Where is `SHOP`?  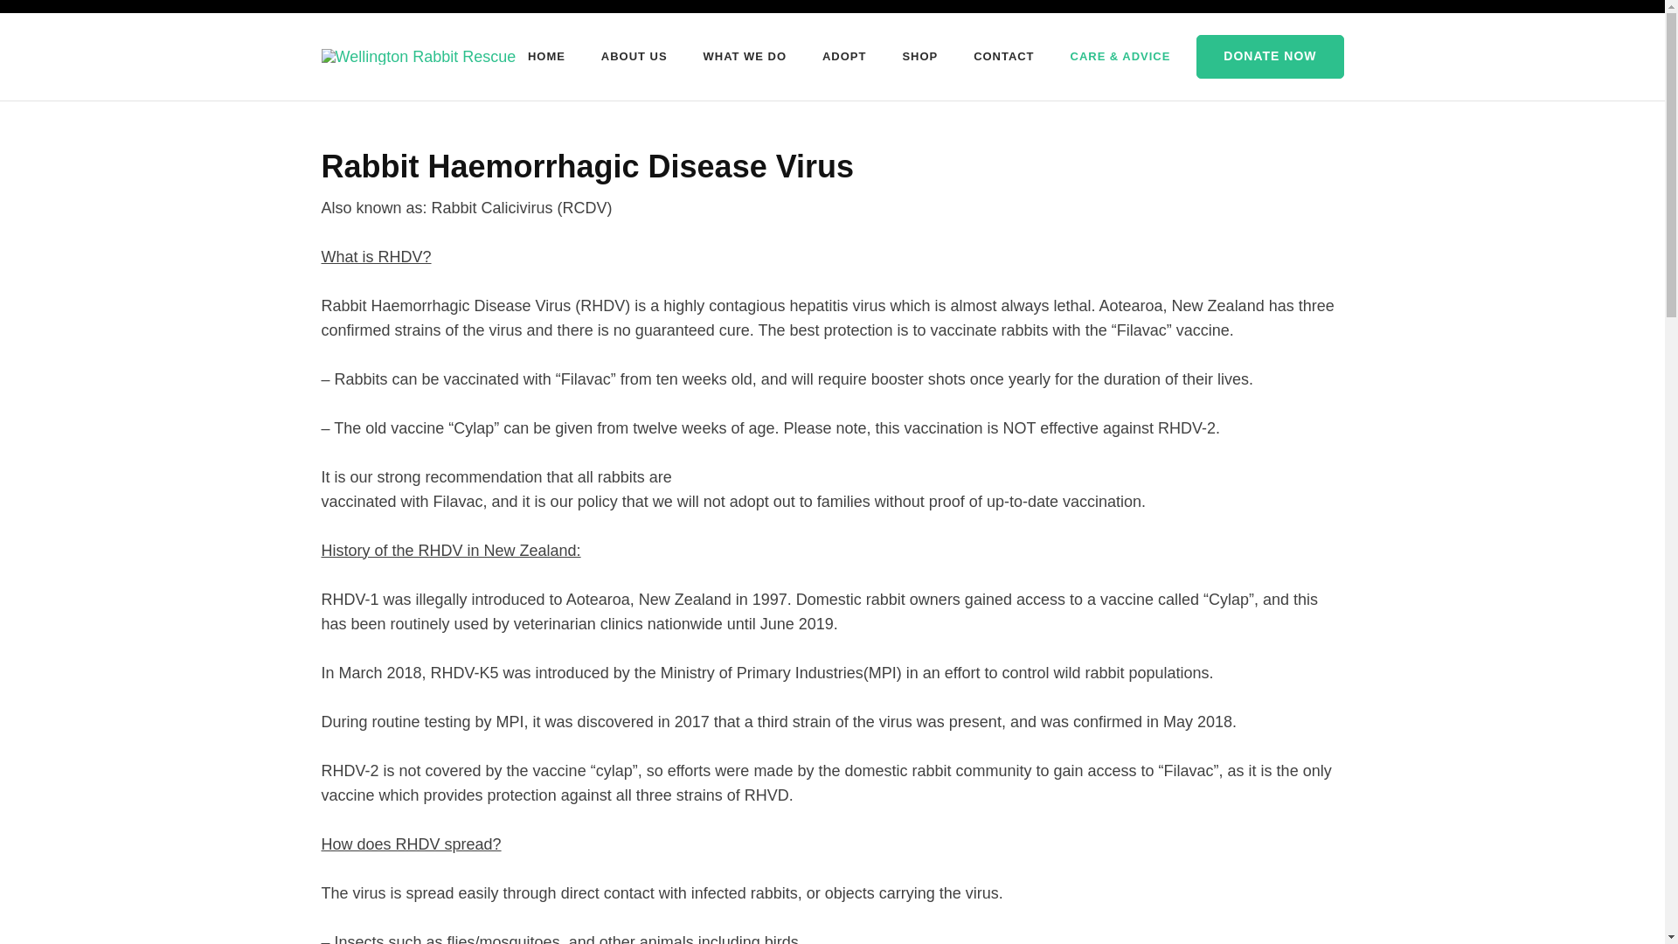
SHOP is located at coordinates (919, 56).